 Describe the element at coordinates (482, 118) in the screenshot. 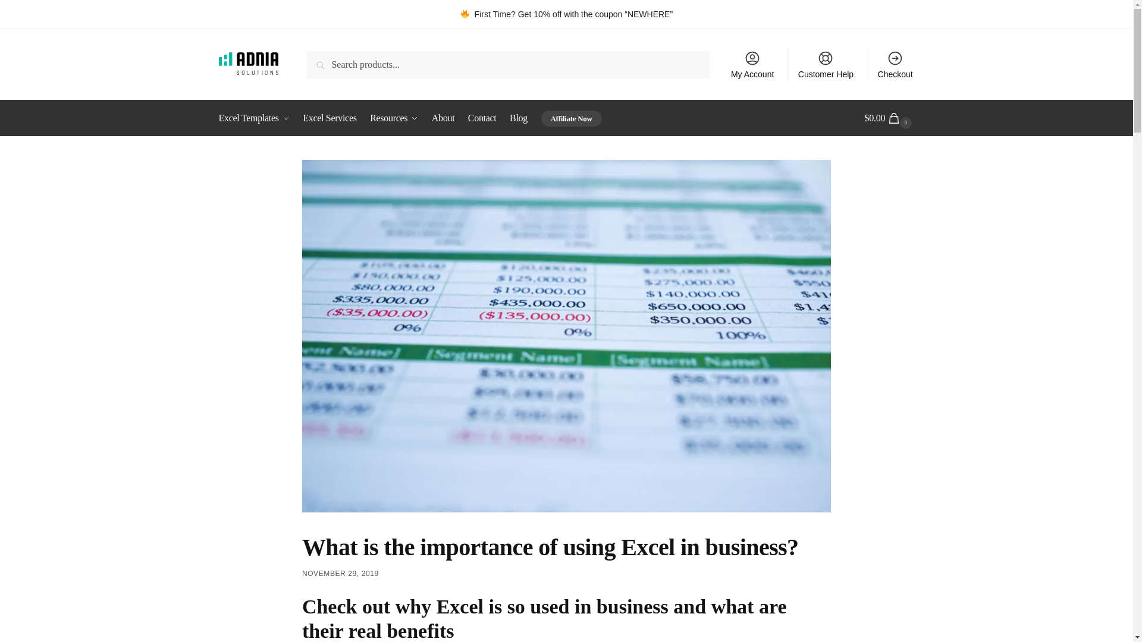

I see `Contact` at that location.